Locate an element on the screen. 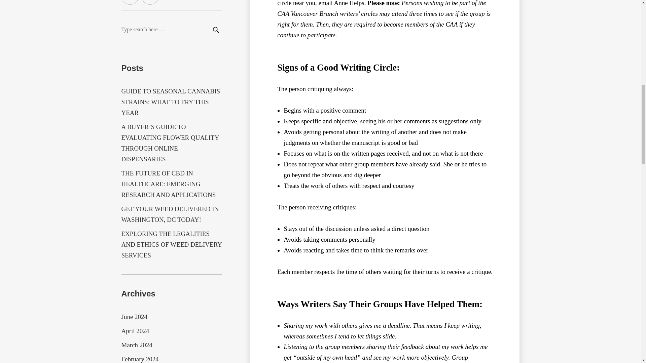 This screenshot has width=646, height=363. February 2024 is located at coordinates (140, 359).